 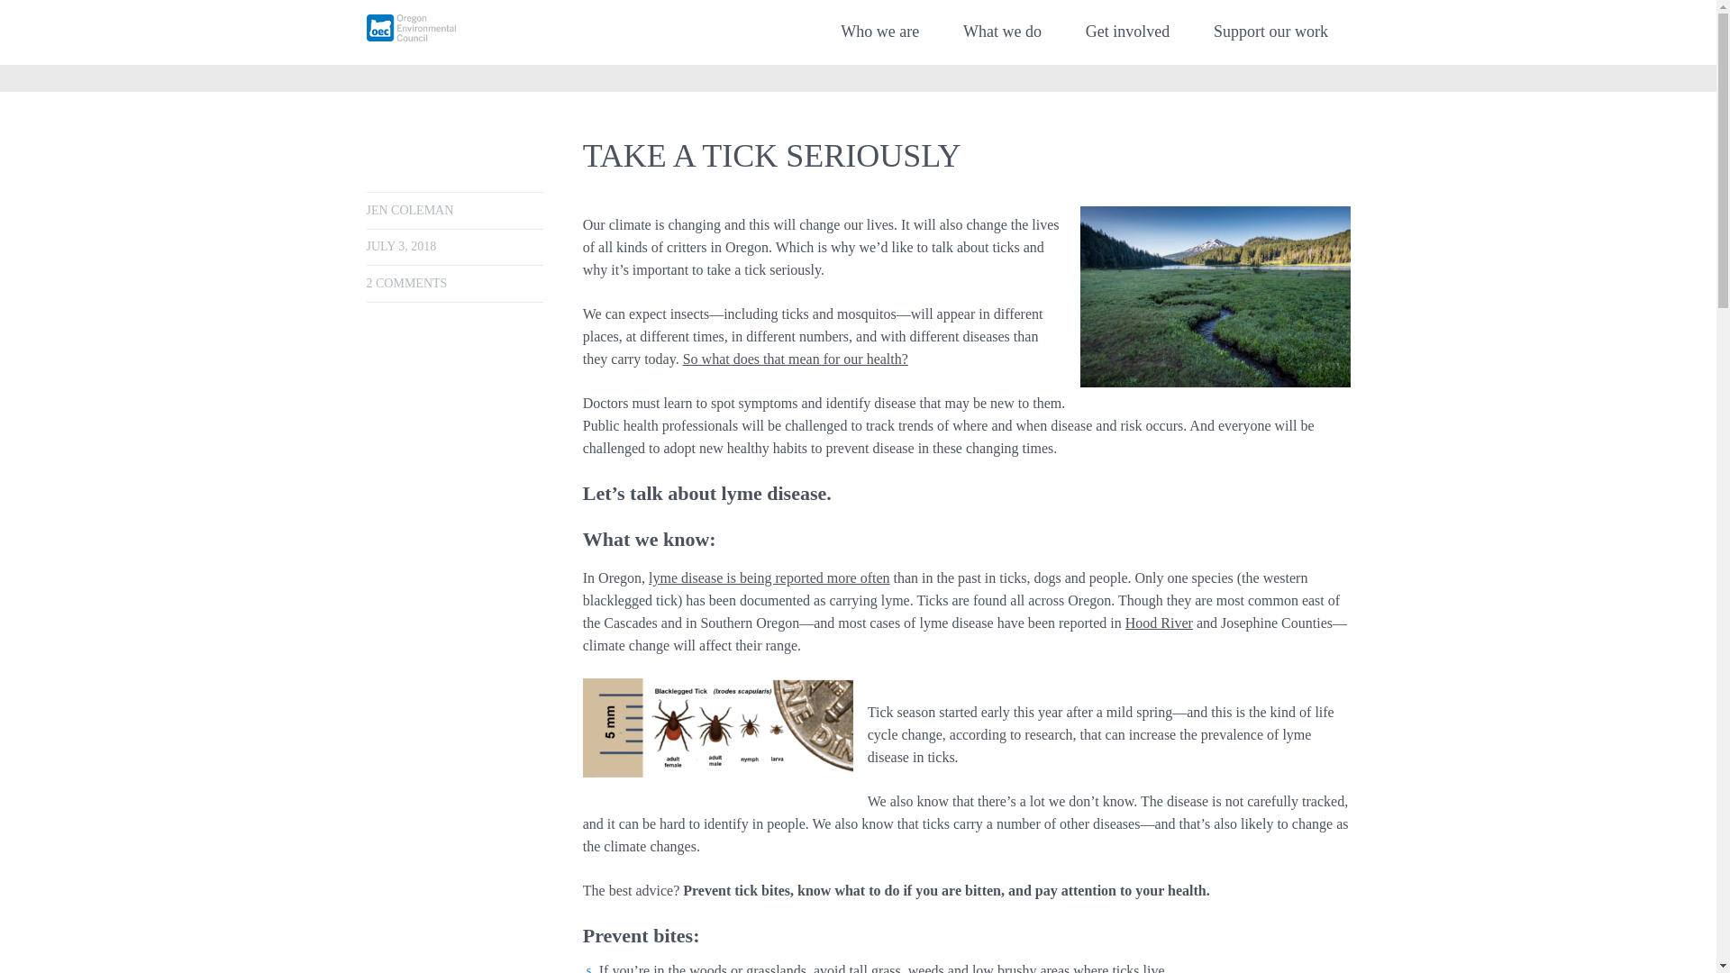 I want to click on Get involved, so click(x=1126, y=32).